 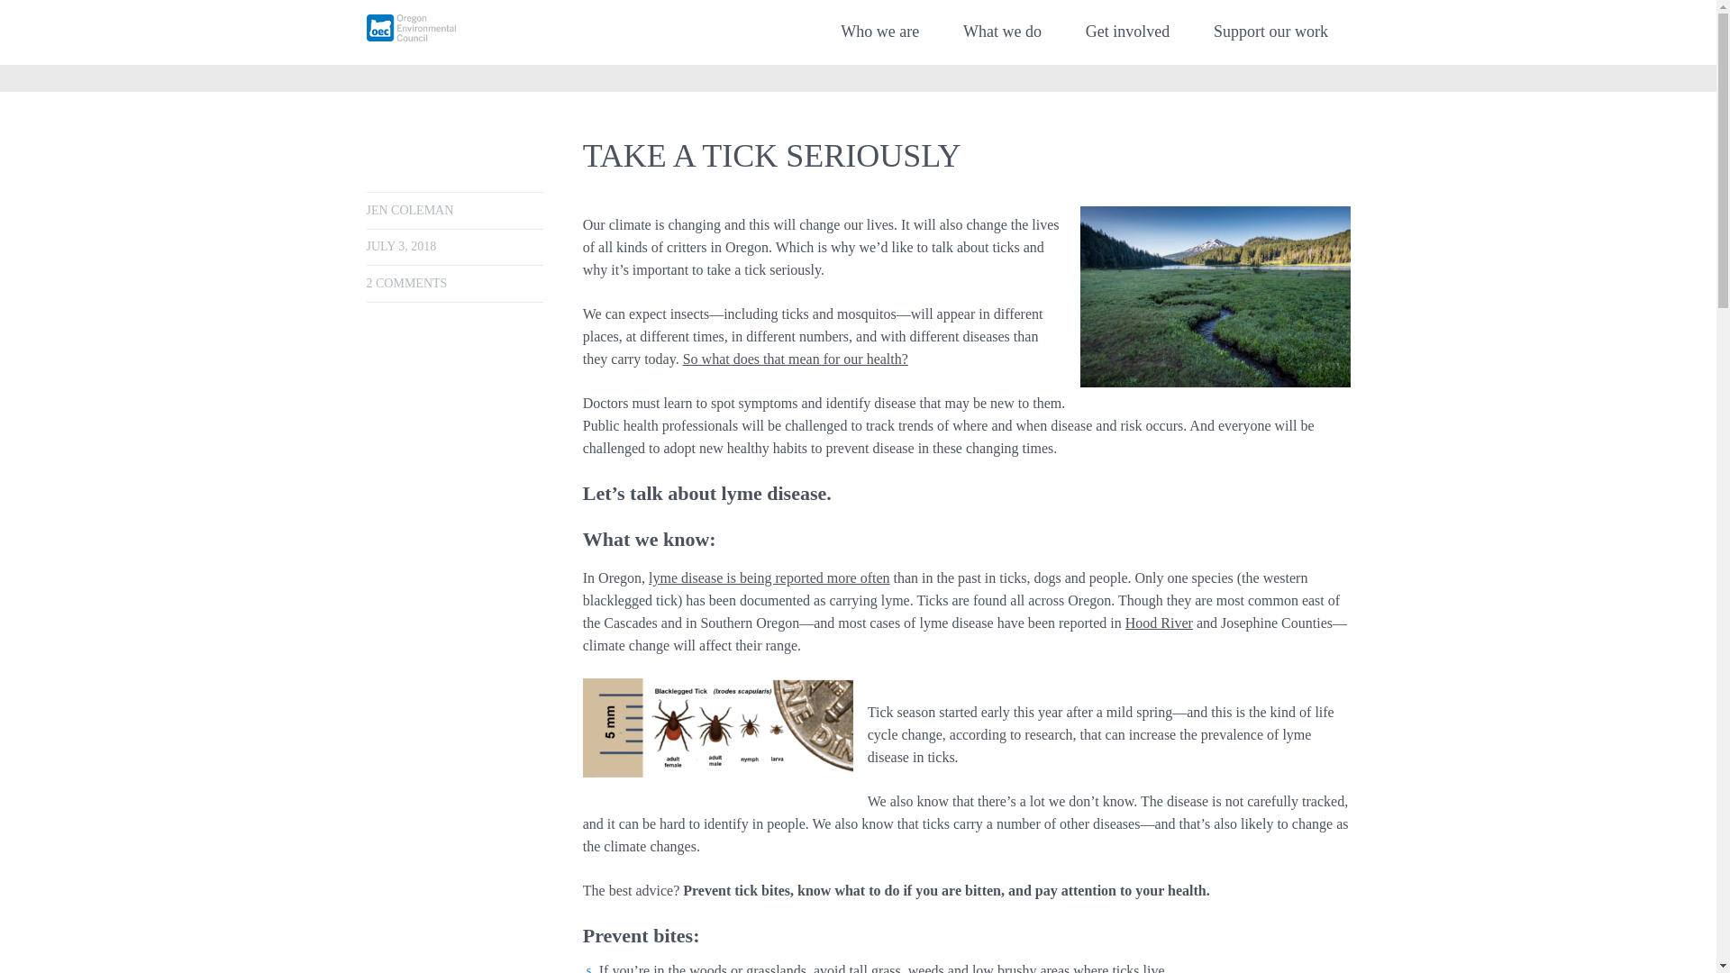 I want to click on Get involved, so click(x=1126, y=32).